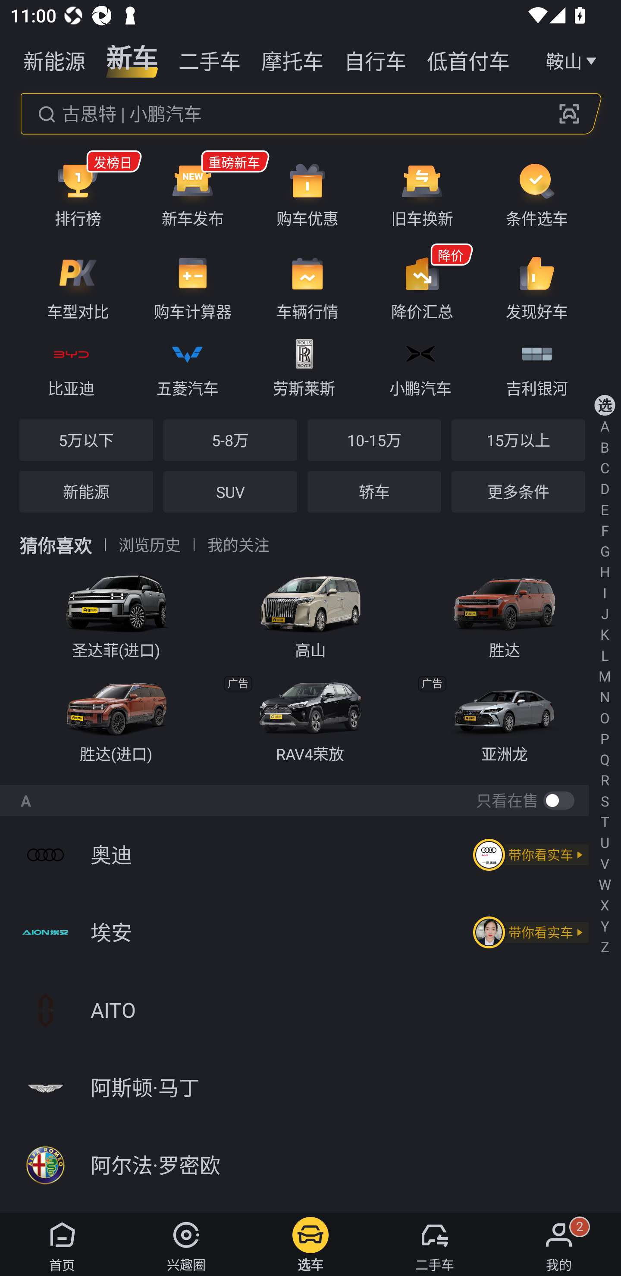 The height and width of the screenshot is (1276, 621). I want to click on 车型对比, so click(78, 287).